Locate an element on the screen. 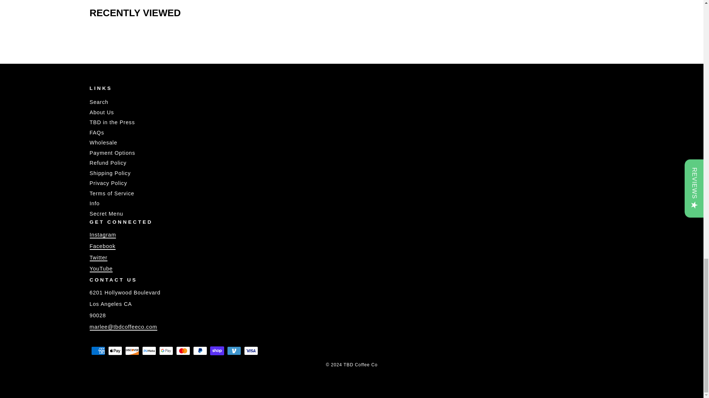  tbd coffee co facebook is located at coordinates (102, 246).